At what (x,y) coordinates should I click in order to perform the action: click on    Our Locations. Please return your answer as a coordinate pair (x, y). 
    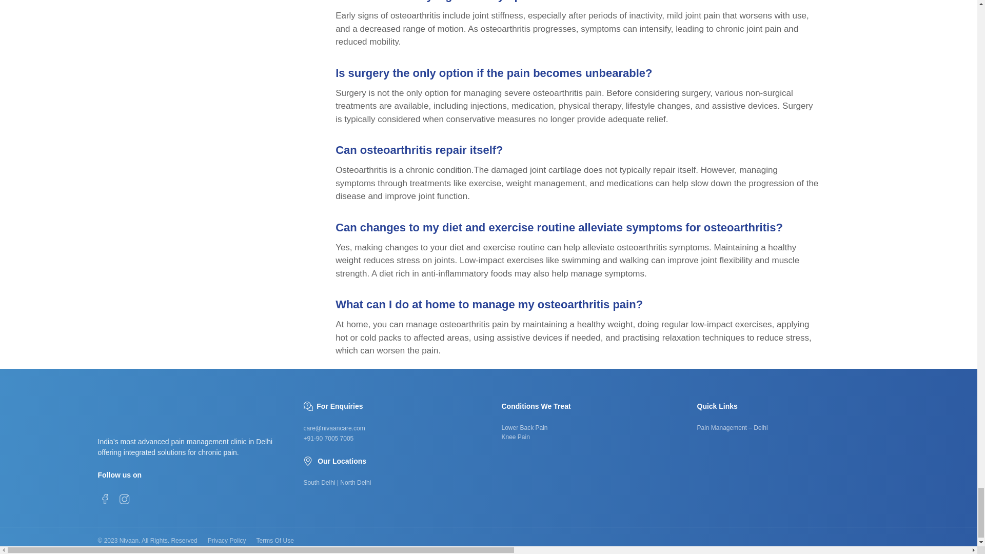
    Looking at the image, I should click on (396, 461).